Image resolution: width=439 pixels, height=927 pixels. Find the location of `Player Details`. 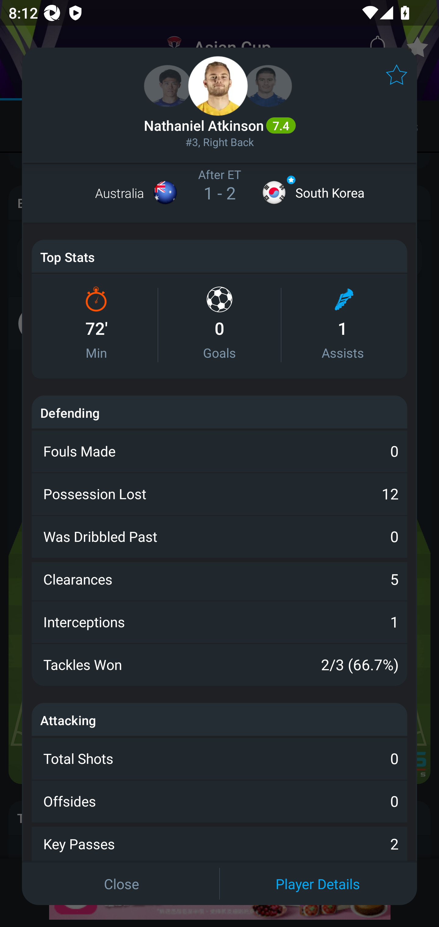

Player Details is located at coordinates (318, 883).